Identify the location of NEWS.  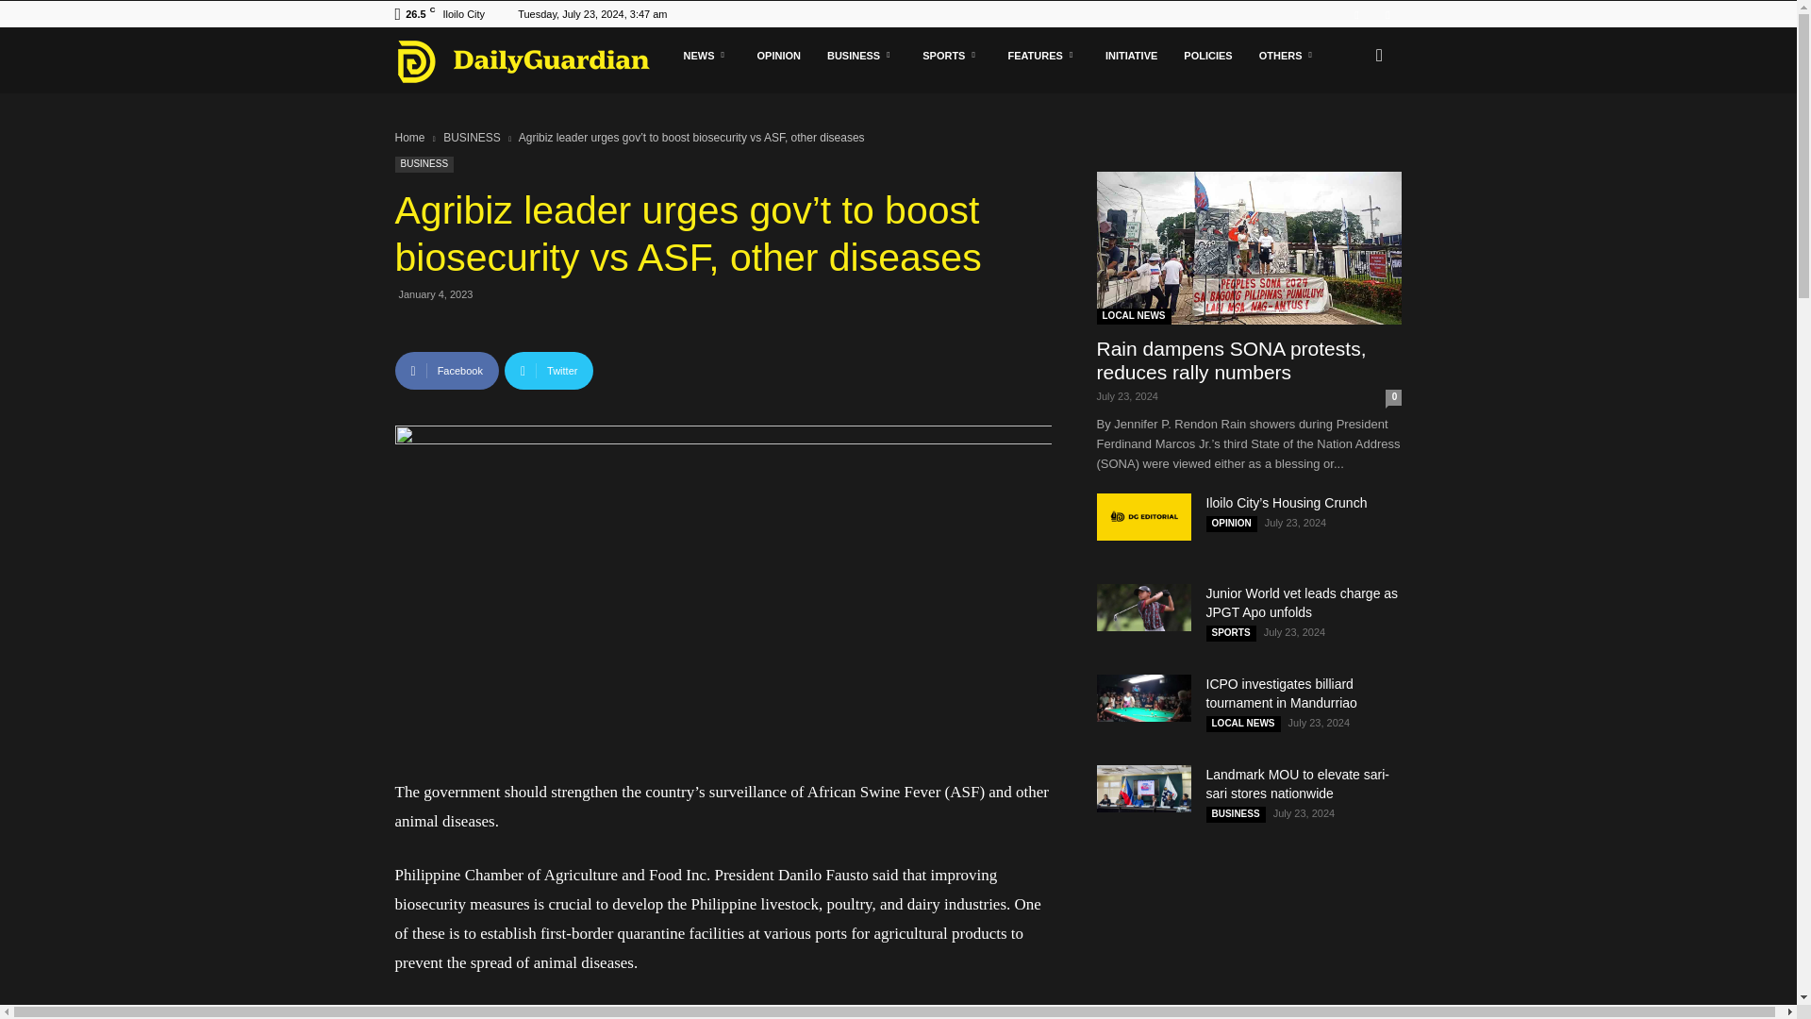
(706, 55).